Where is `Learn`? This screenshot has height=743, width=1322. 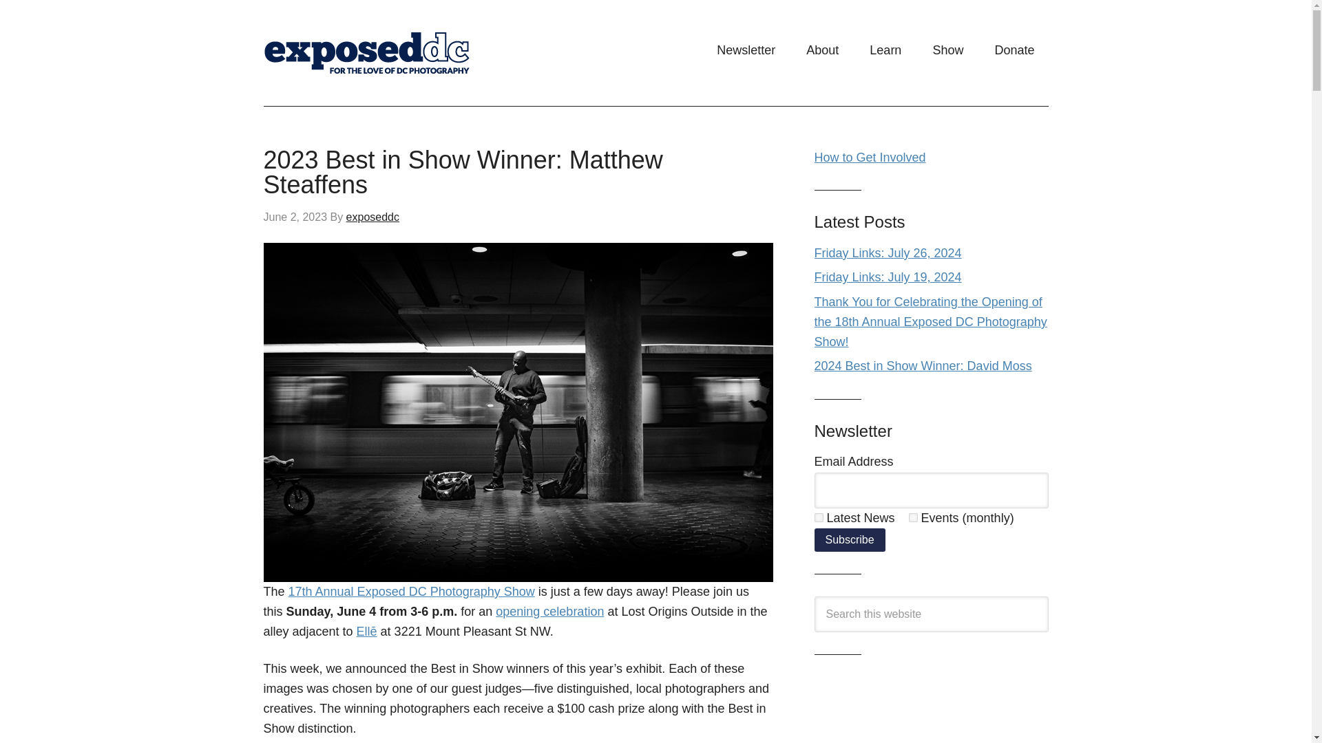 Learn is located at coordinates (885, 50).